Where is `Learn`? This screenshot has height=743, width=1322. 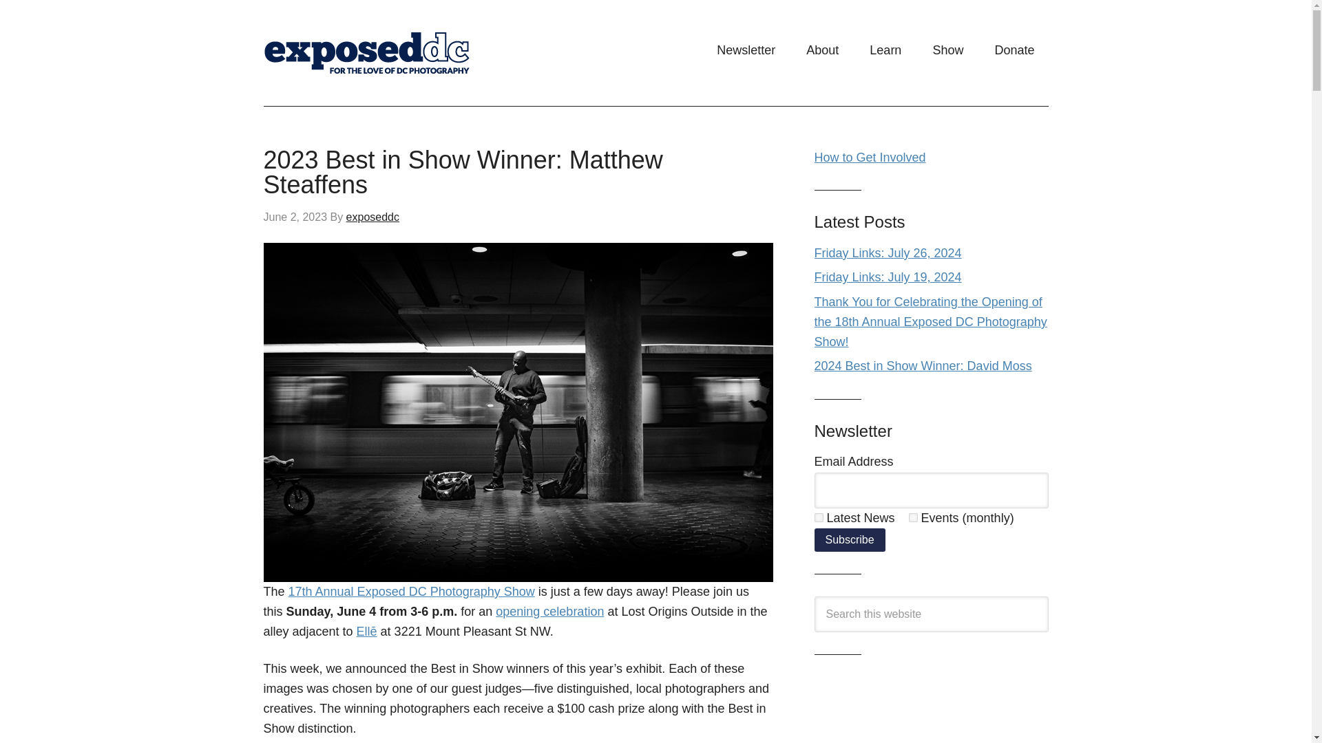 Learn is located at coordinates (885, 50).